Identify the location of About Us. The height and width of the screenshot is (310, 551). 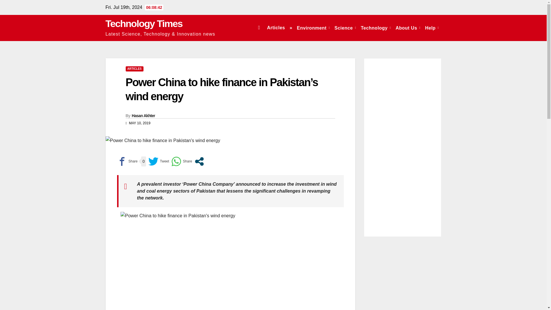
(408, 28).